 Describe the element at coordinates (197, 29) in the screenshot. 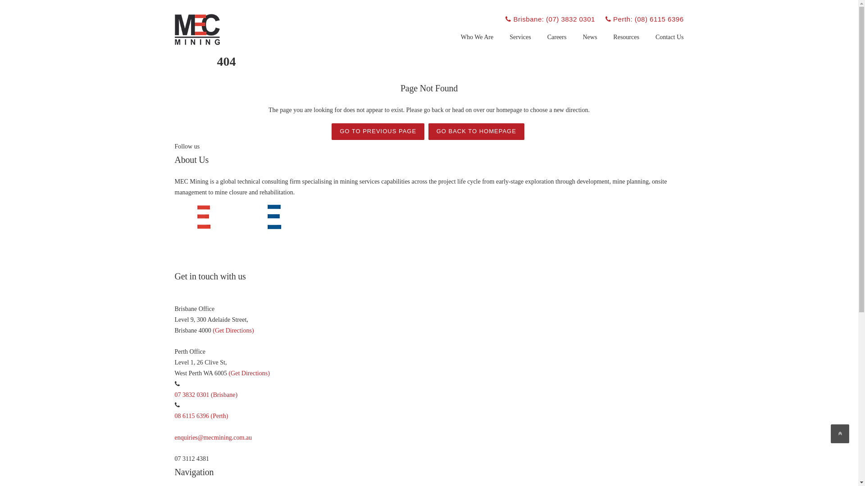

I see `MEC Mining` at that location.